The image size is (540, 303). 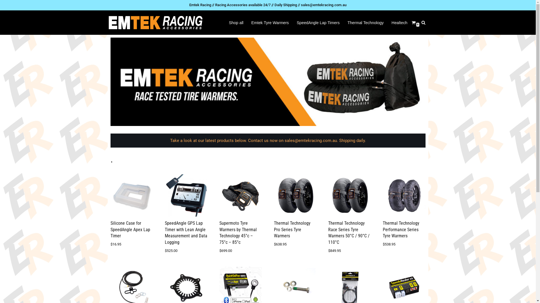 I want to click on Healtech, so click(x=399, y=22).